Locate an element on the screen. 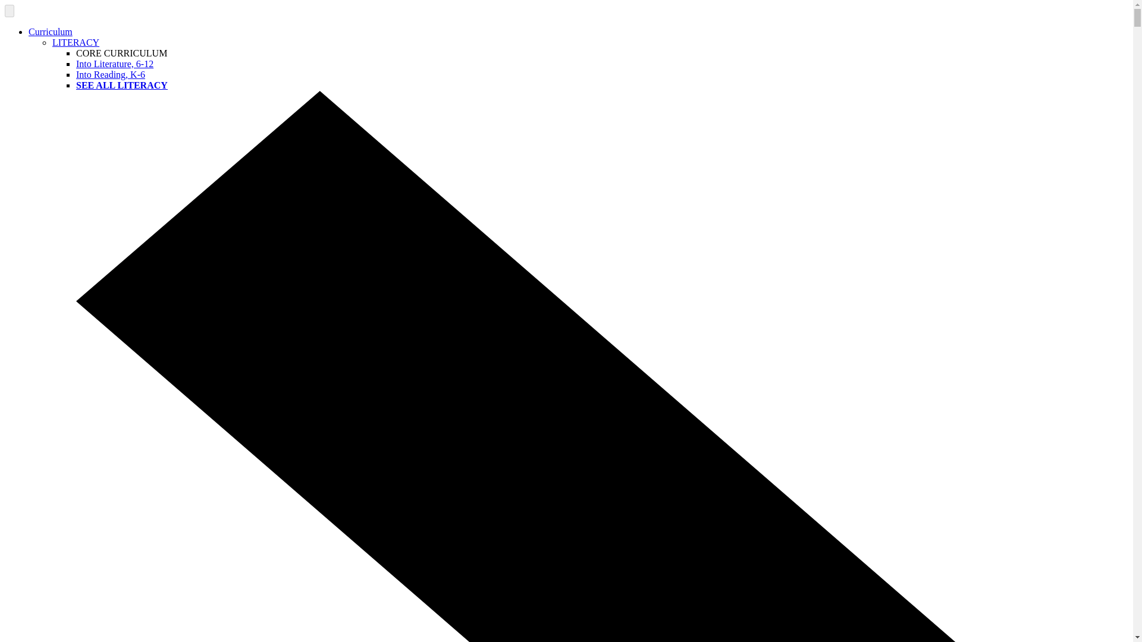 This screenshot has height=642, width=1142. LITERACY is located at coordinates (76, 42).